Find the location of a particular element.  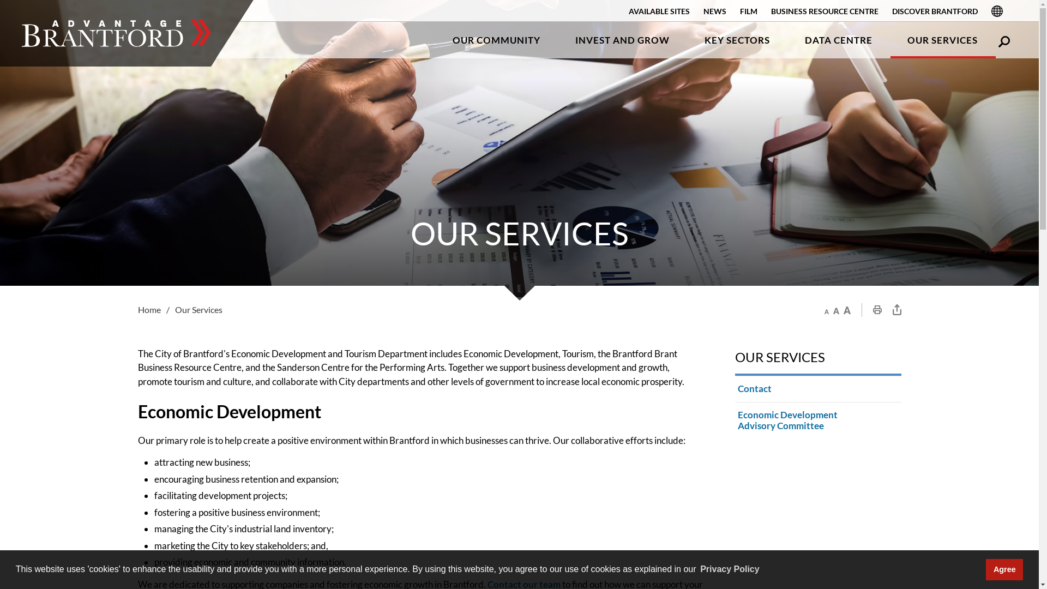

NEWS is located at coordinates (715, 11).